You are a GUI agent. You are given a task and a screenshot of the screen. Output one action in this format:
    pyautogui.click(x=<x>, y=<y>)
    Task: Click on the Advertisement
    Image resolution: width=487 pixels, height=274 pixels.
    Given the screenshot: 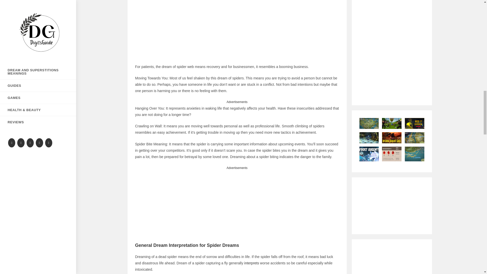 What is the action you would take?
    pyautogui.click(x=237, y=207)
    